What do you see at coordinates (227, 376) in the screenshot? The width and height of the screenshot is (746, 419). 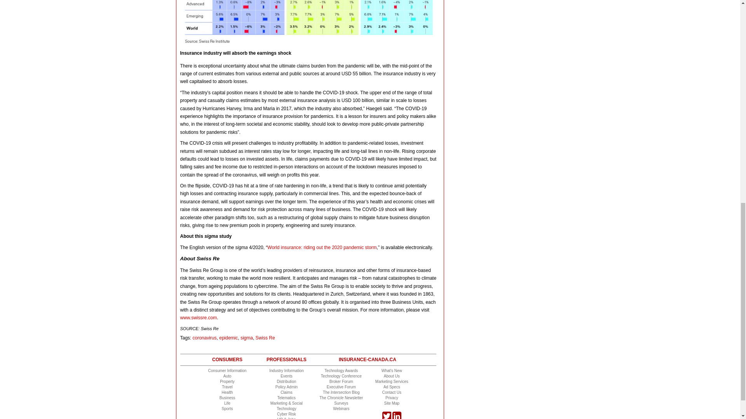 I see `Auto Insurance News, Information and Providers` at bounding box center [227, 376].